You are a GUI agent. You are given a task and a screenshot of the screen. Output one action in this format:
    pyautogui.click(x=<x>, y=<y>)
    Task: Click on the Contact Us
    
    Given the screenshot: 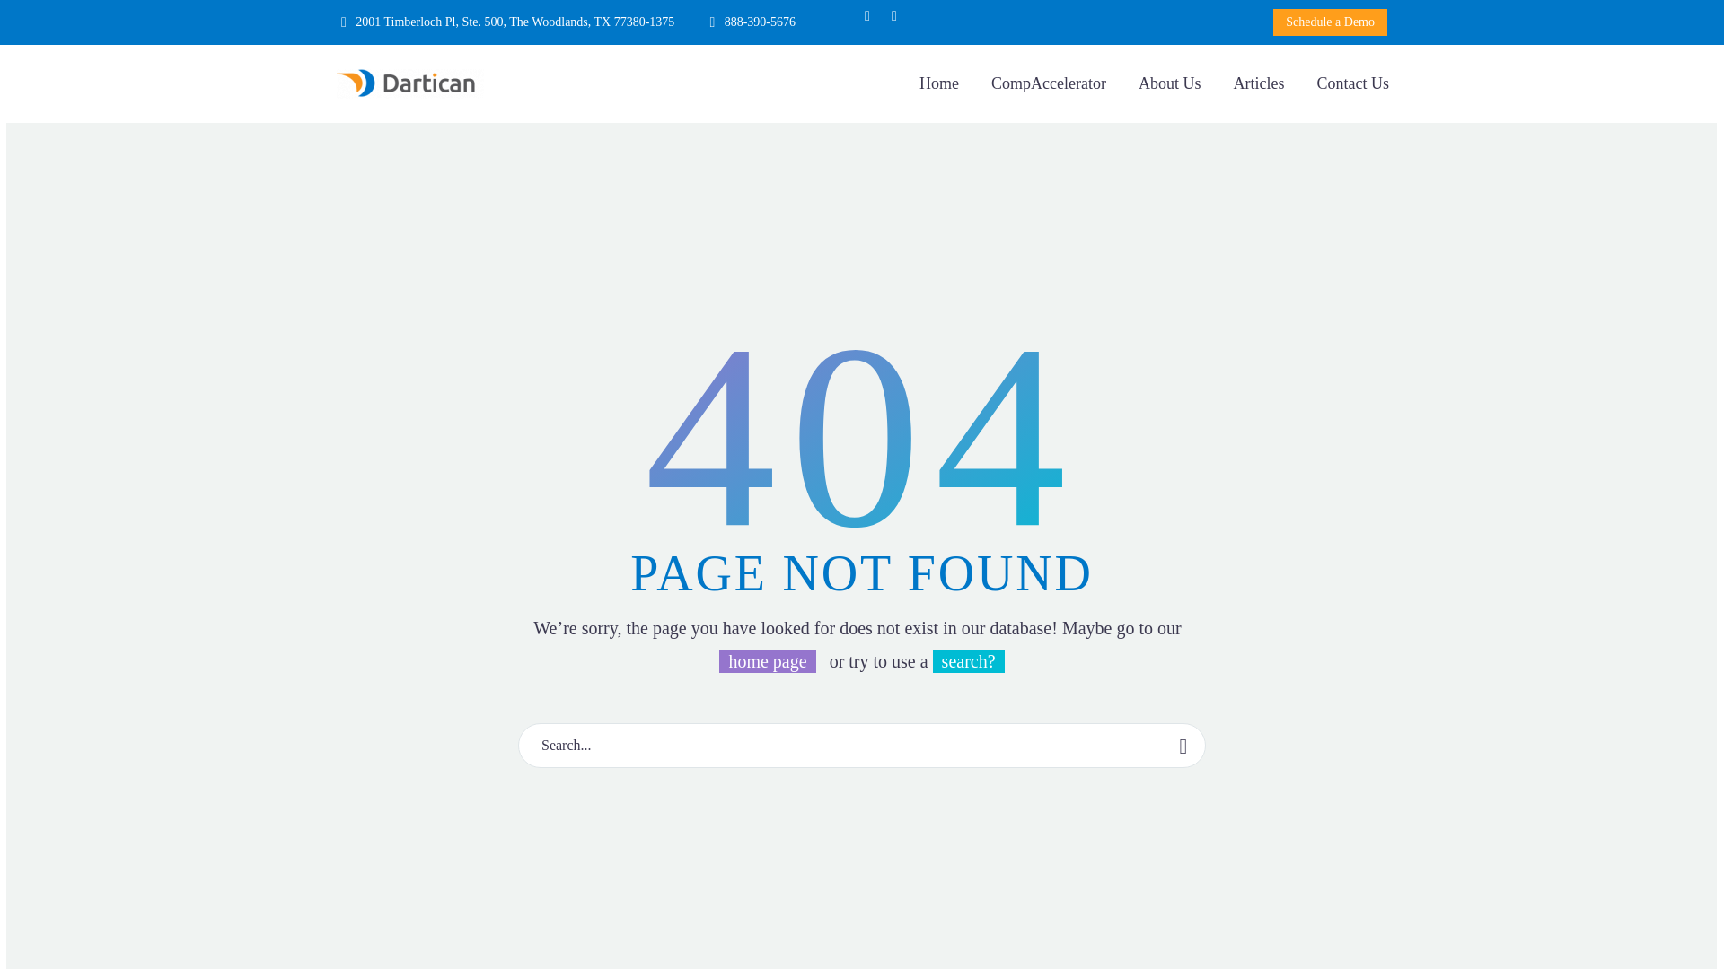 What is the action you would take?
    pyautogui.click(x=1352, y=83)
    